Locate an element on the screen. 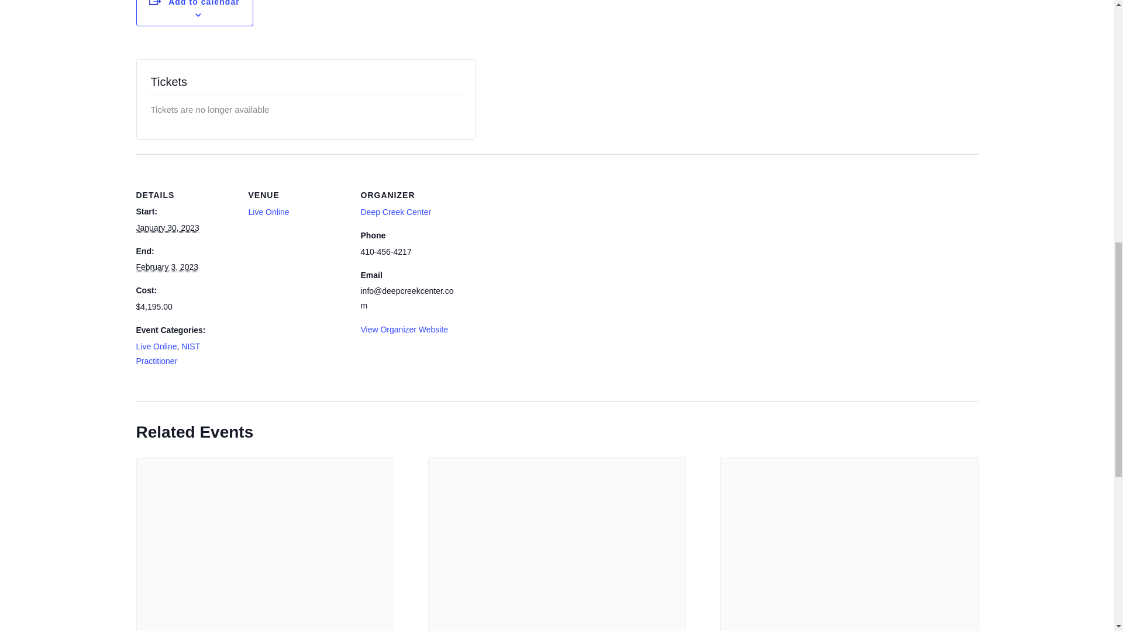 The height and width of the screenshot is (631, 1123). 2023-02-03 is located at coordinates (167, 267).